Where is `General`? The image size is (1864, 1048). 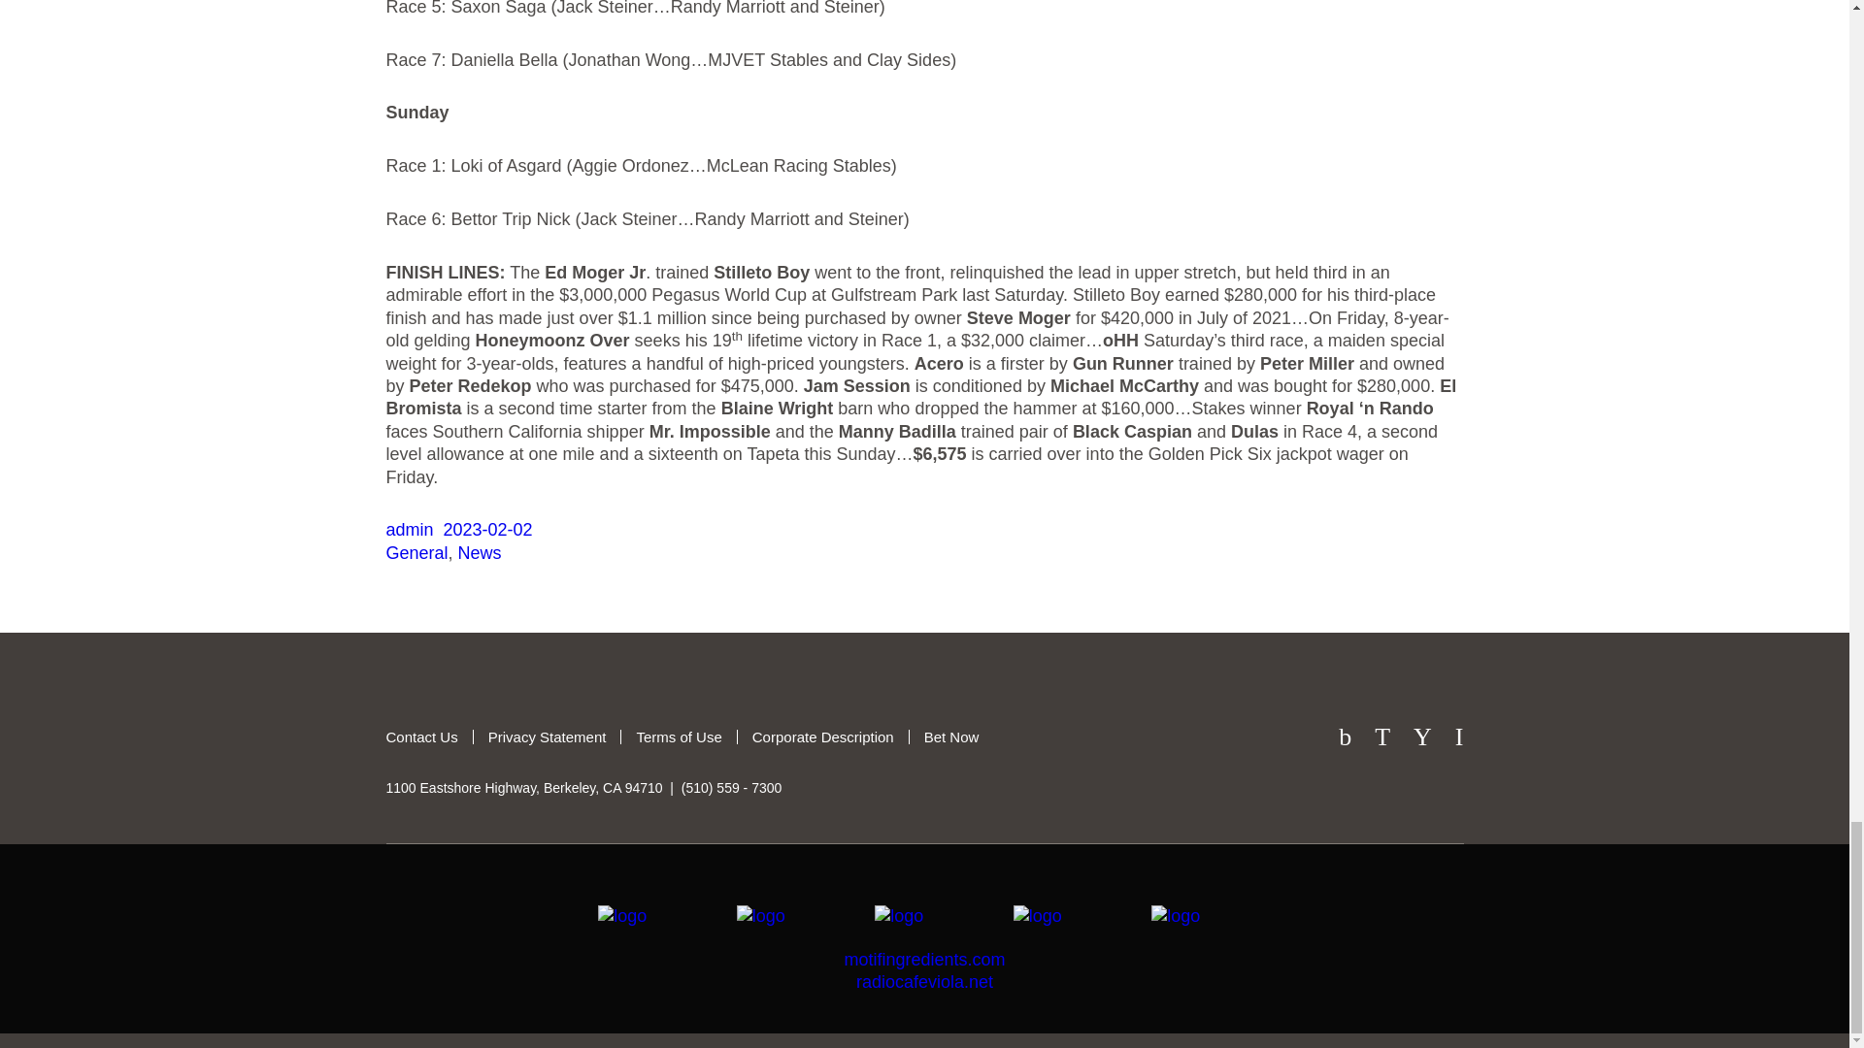
General is located at coordinates (417, 553).